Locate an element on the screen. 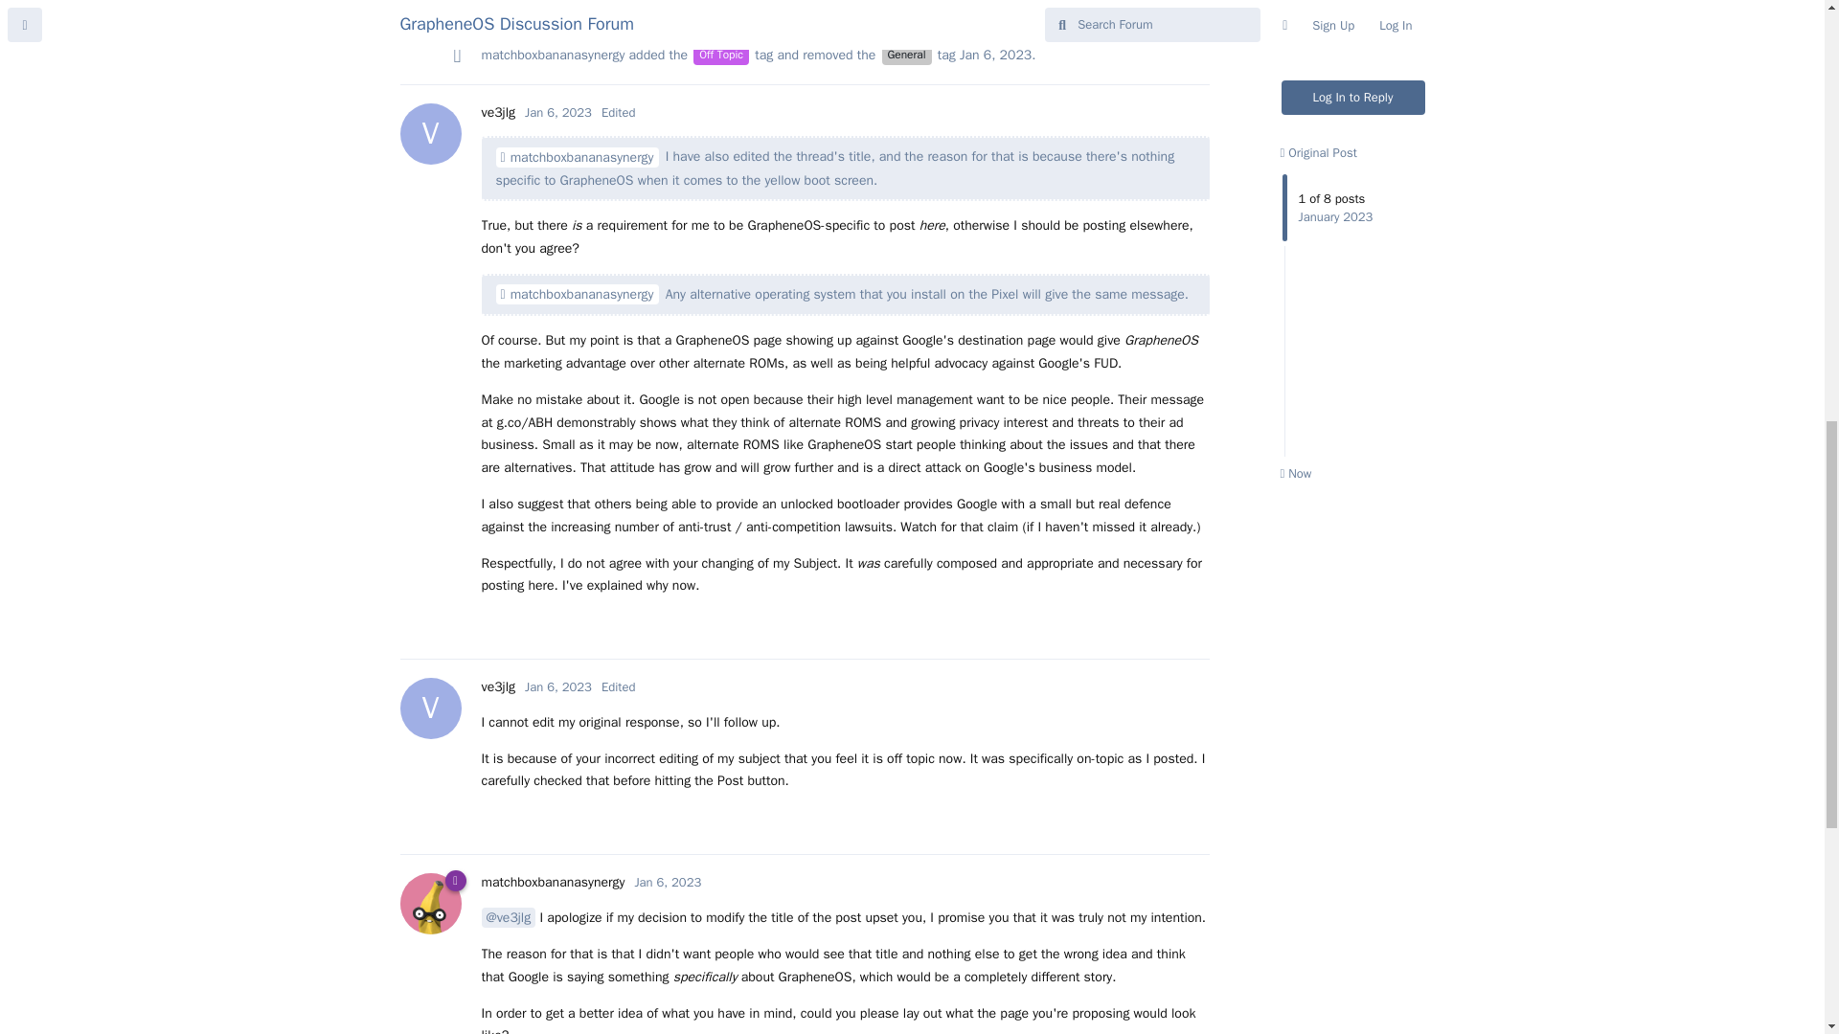  matchboxbananasynergy is located at coordinates (552, 2).